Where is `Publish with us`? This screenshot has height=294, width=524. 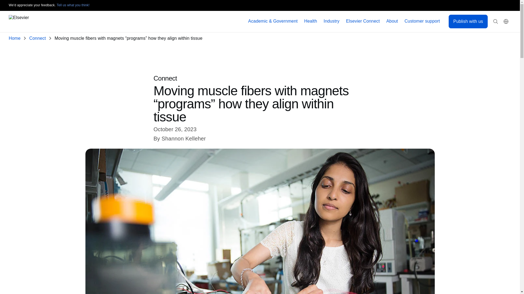 Publish with us is located at coordinates (468, 21).